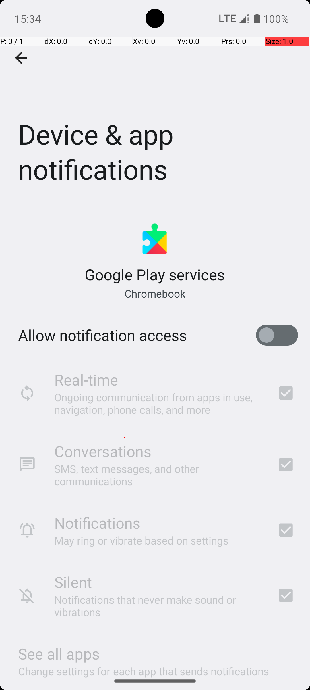 The width and height of the screenshot is (310, 690). Describe the element at coordinates (142, 540) in the screenshot. I see `May ring or vibrate based on settings` at that location.